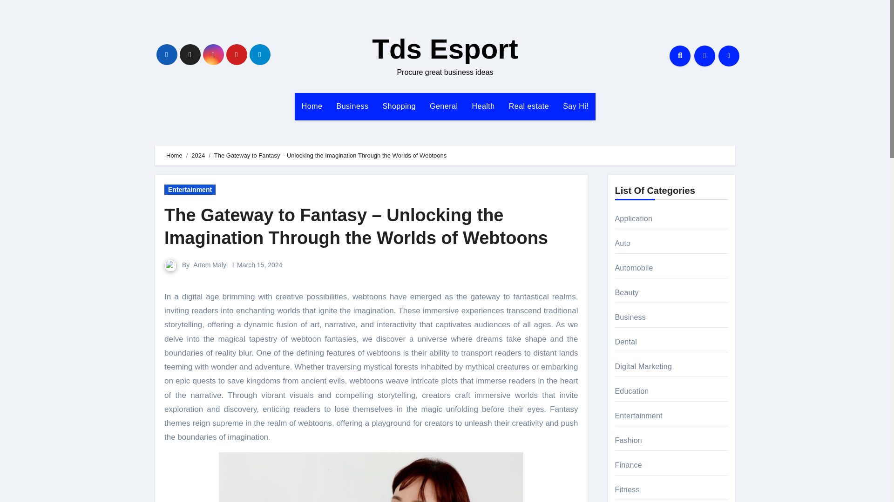 The width and height of the screenshot is (894, 502). I want to click on March 15, 2024, so click(259, 264).